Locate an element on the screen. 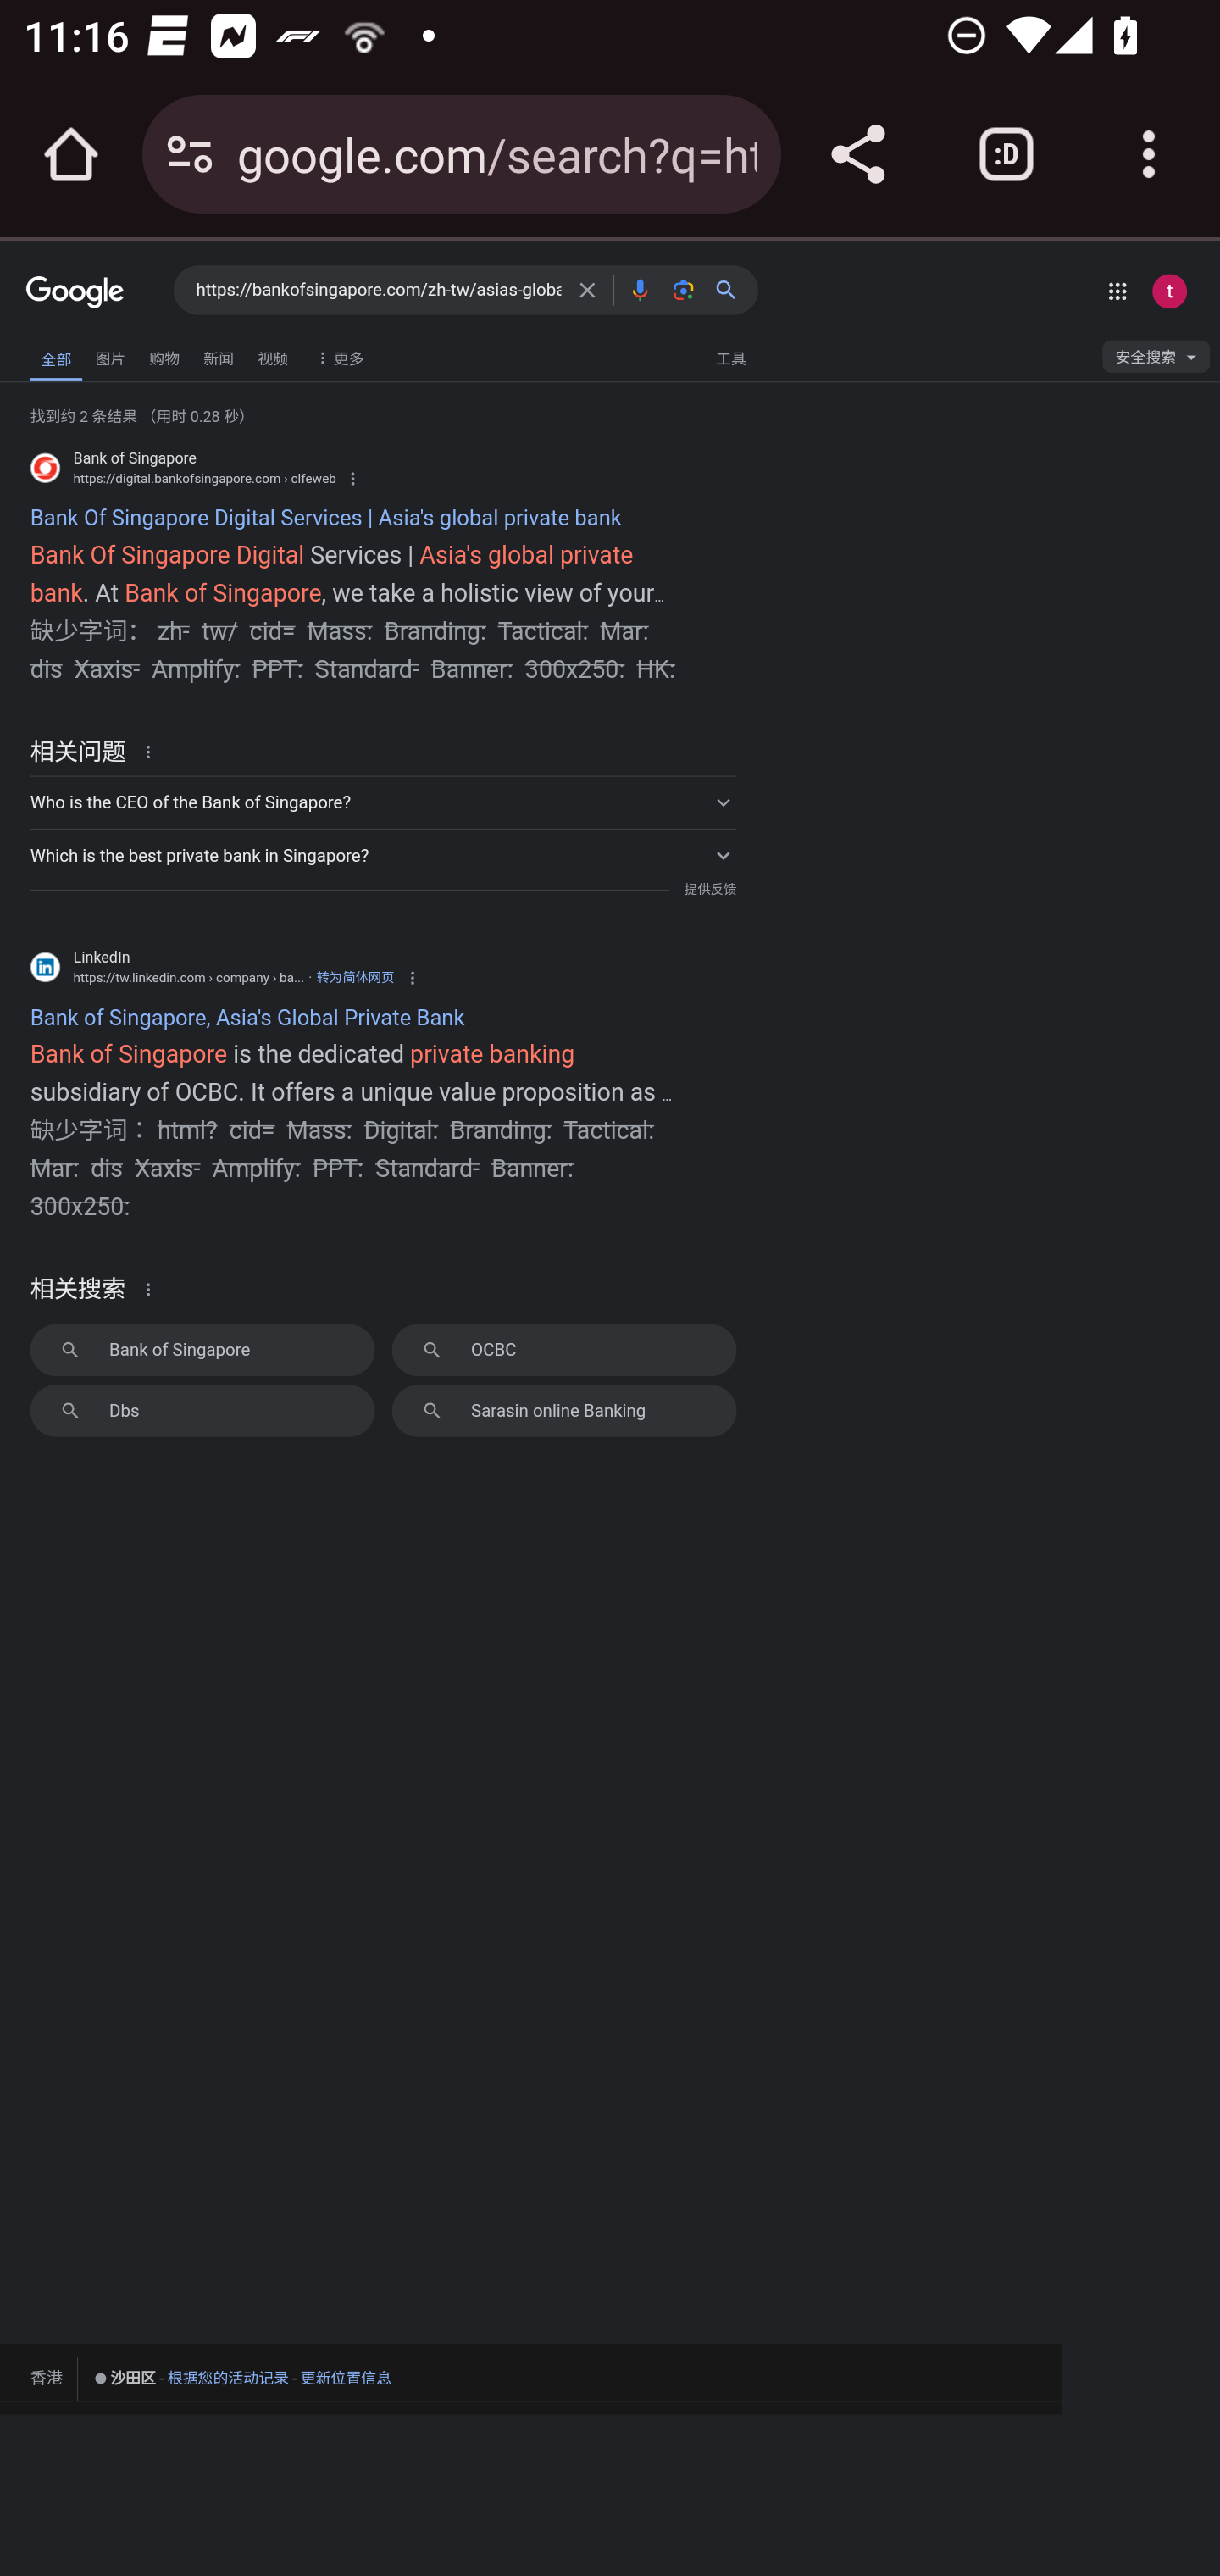 The image size is (1220, 2576). 提供反馈 is located at coordinates (709, 890).